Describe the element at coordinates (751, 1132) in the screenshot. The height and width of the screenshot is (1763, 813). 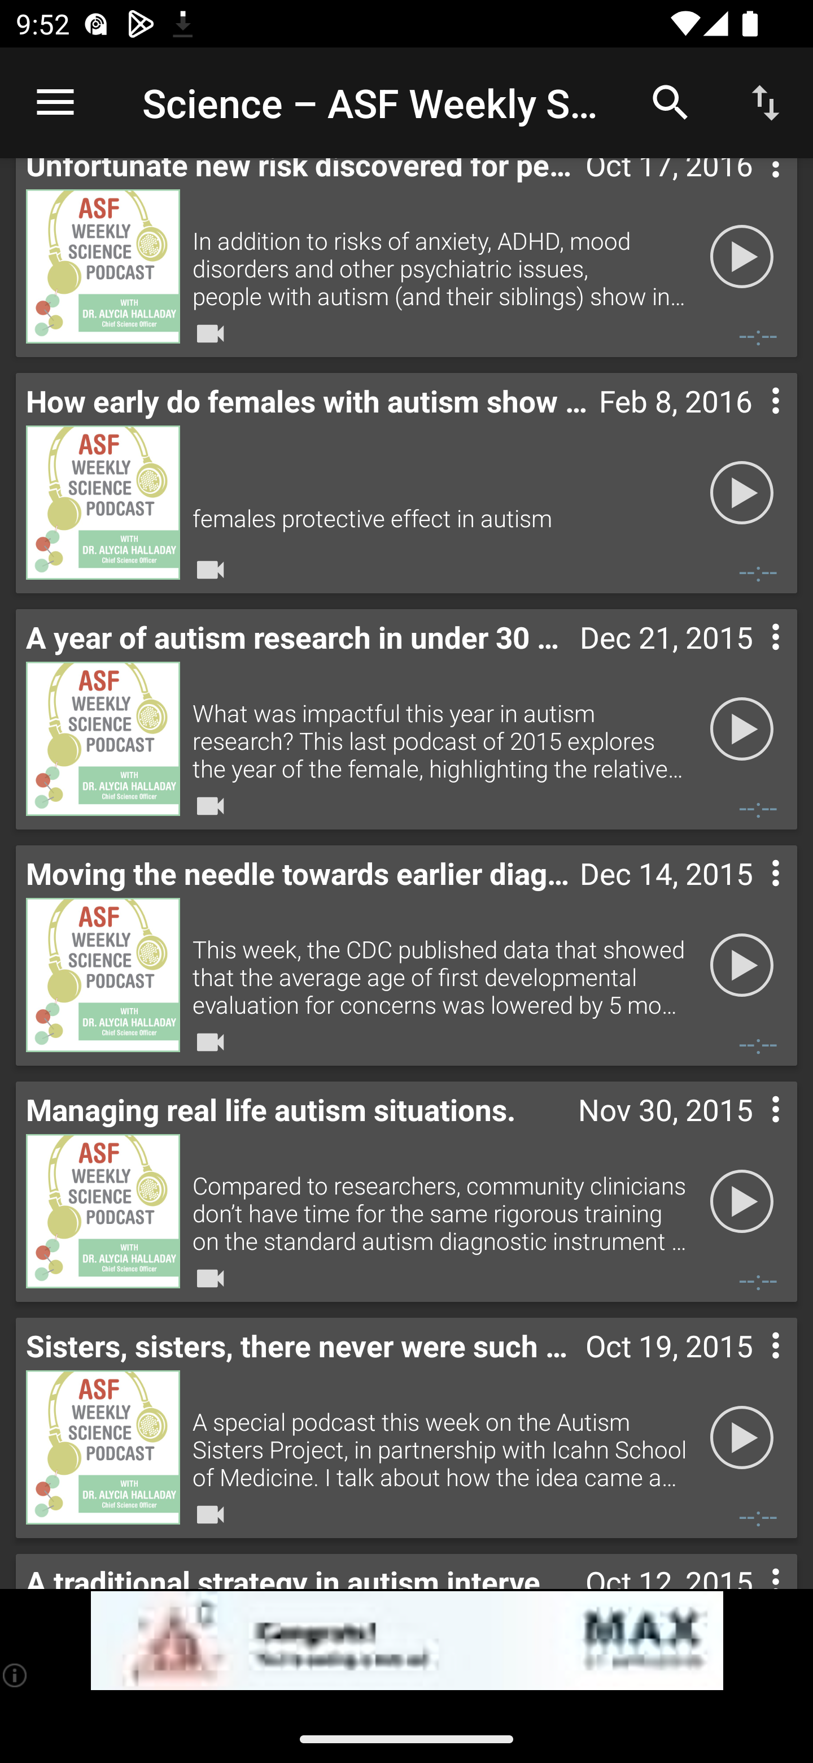
I see `Contextual menu` at that location.